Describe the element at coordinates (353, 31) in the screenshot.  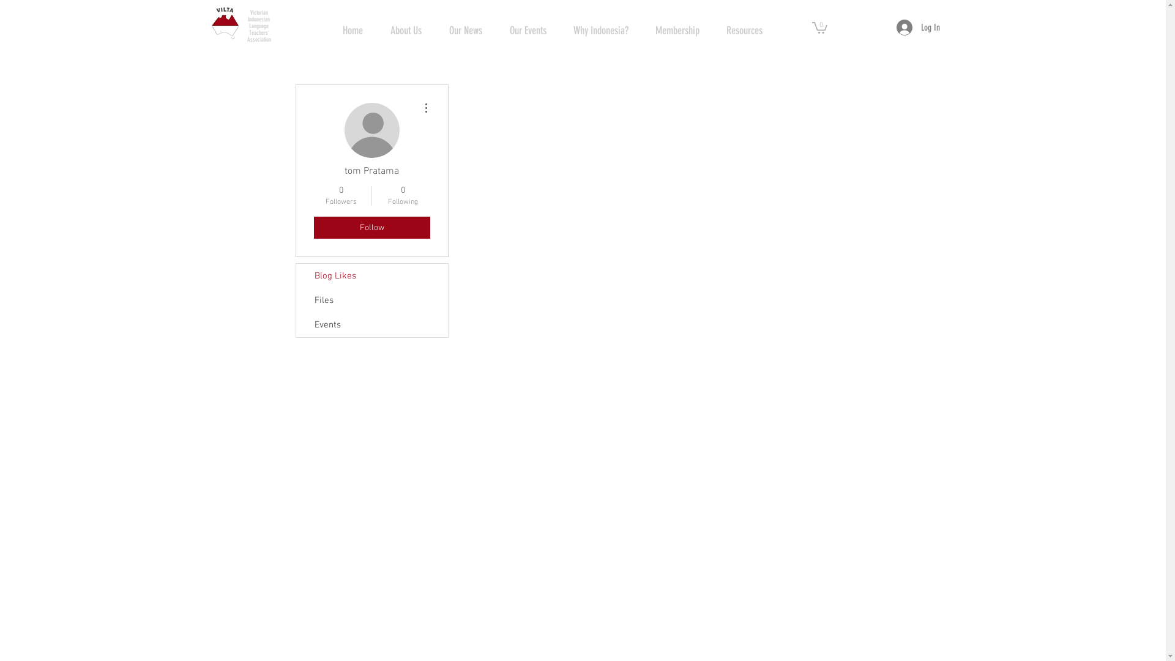
I see `Home` at that location.